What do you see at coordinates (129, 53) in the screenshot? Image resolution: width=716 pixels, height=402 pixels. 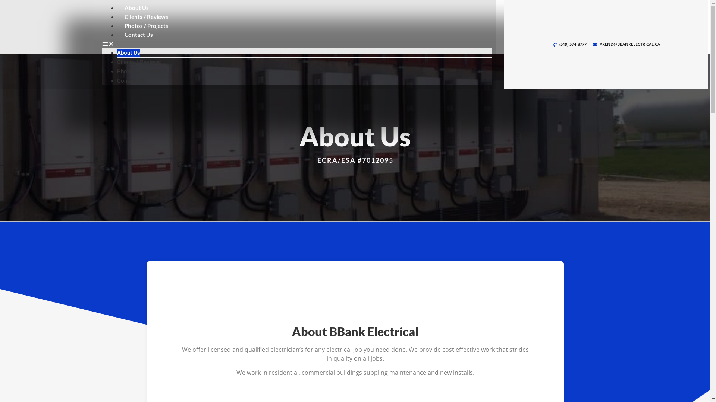 I see `About Us` at bounding box center [129, 53].